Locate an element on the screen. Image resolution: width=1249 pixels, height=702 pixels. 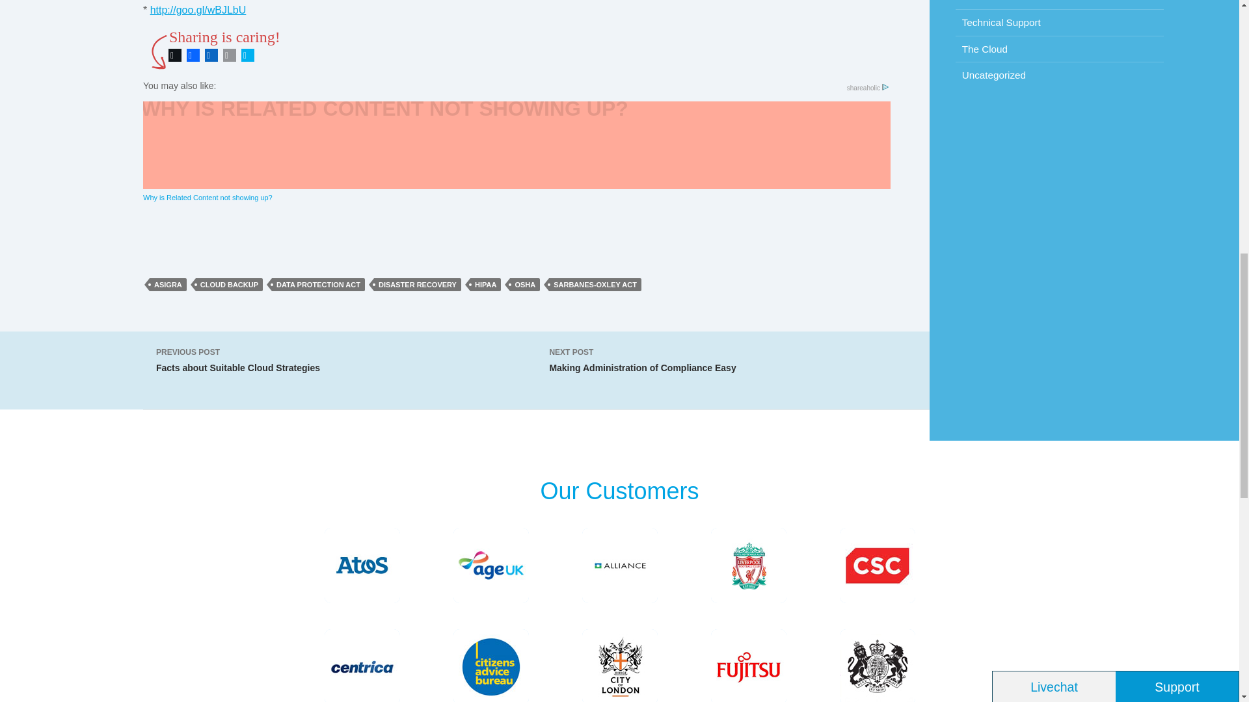
Why is Related Content not showing up? is located at coordinates (517, 152).